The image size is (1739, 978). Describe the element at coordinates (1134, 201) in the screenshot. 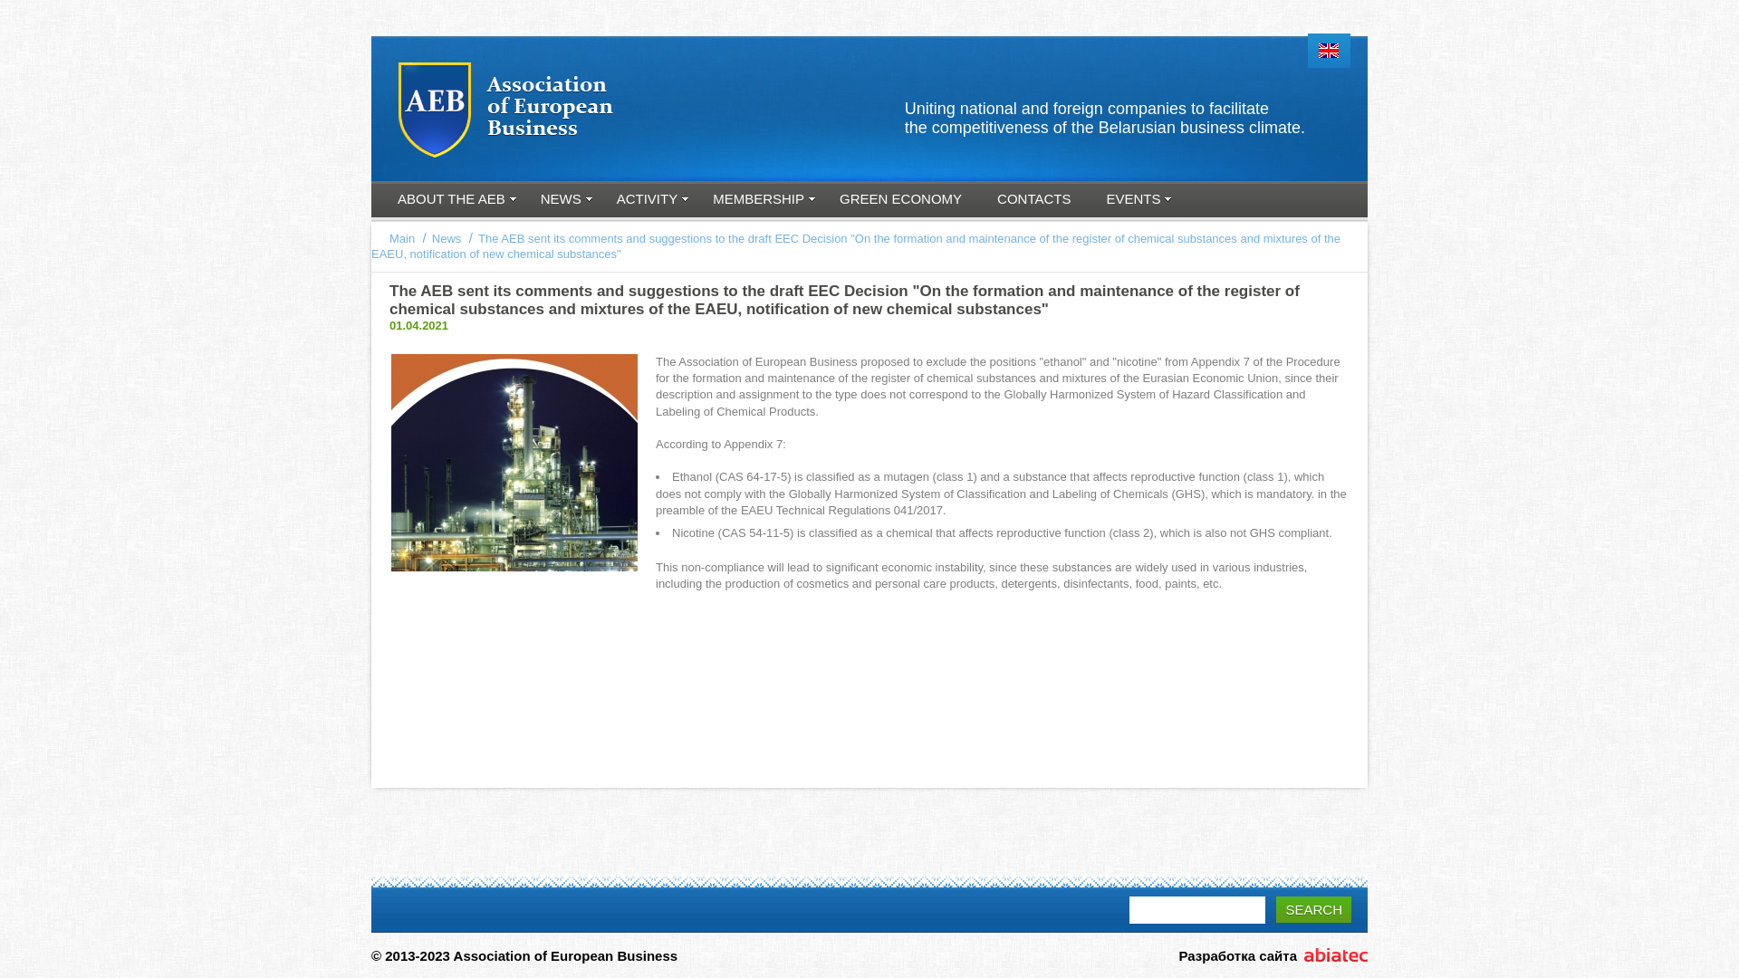

I see `EVENTS` at that location.